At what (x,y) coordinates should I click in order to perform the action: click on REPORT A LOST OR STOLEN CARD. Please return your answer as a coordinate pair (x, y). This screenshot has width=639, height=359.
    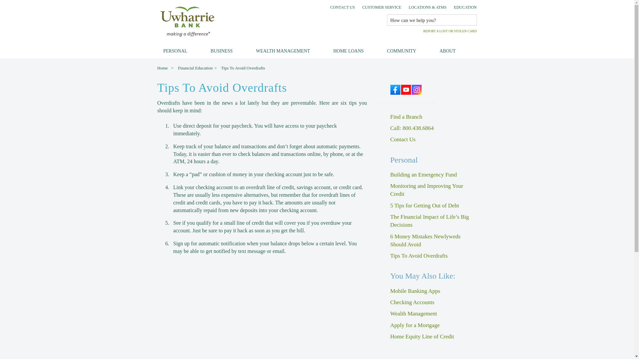
    Looking at the image, I should click on (450, 31).